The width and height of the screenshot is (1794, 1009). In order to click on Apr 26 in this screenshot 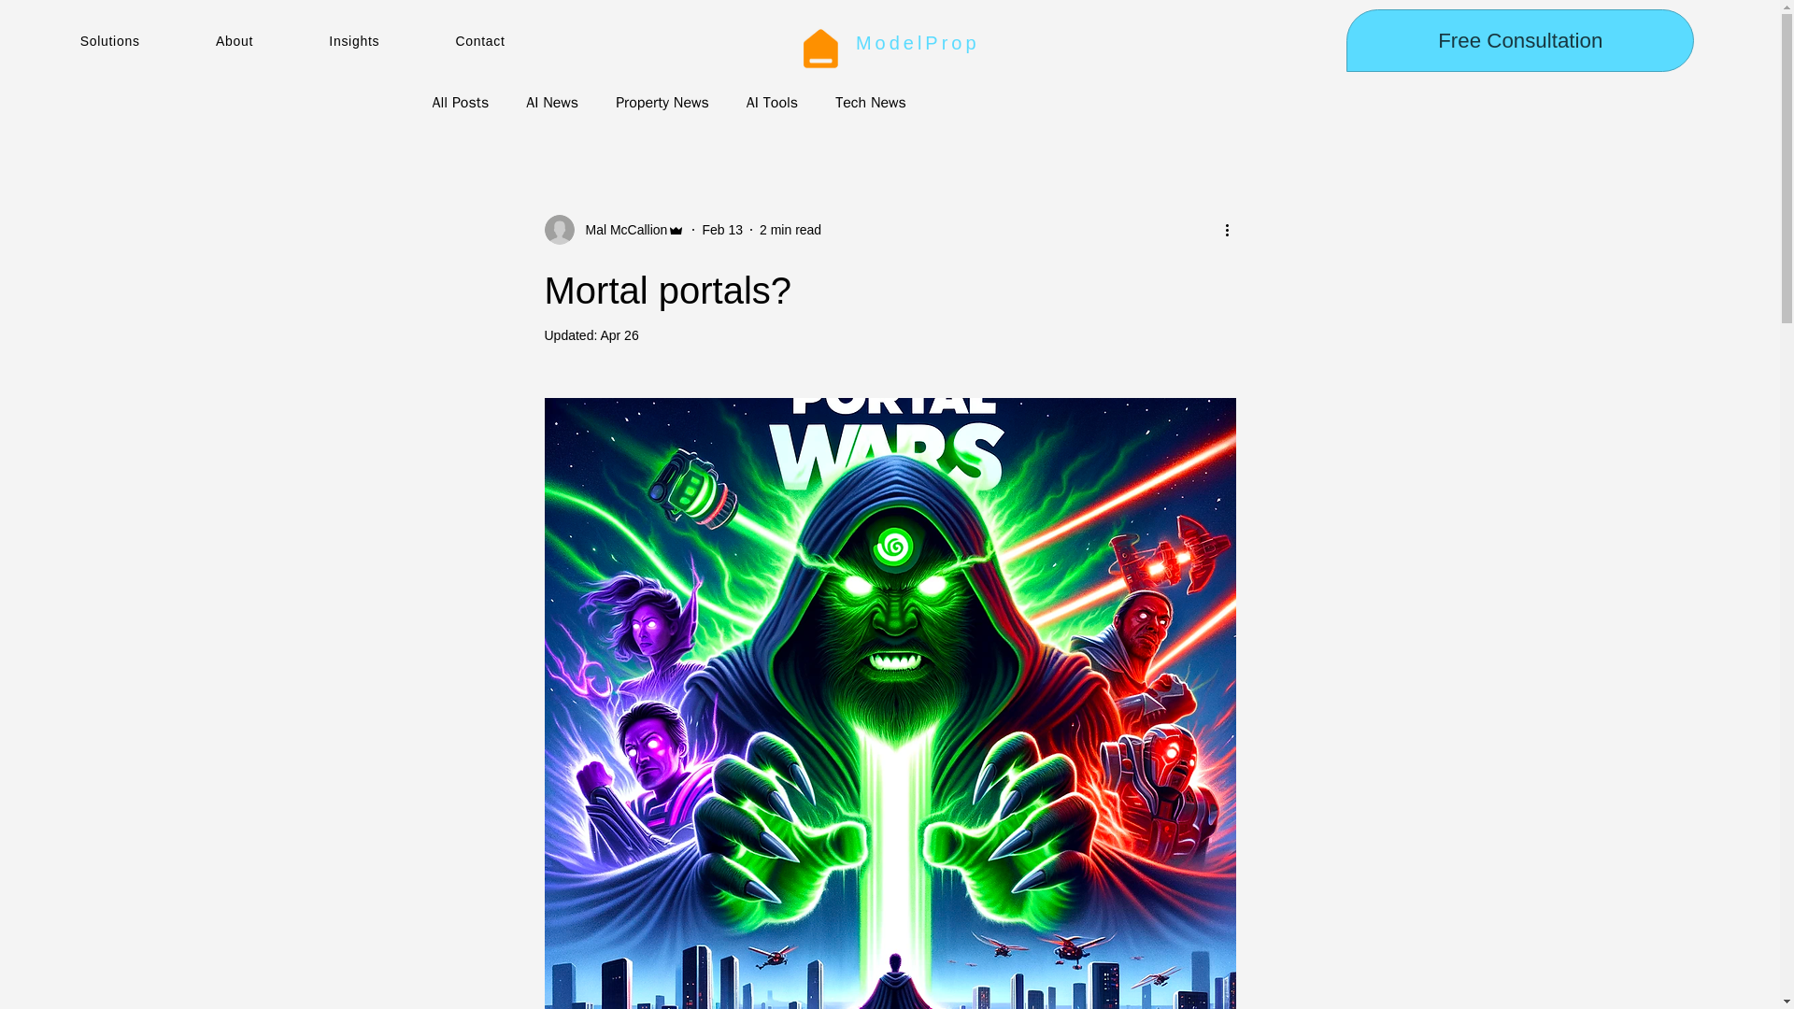, I will do `click(619, 335)`.